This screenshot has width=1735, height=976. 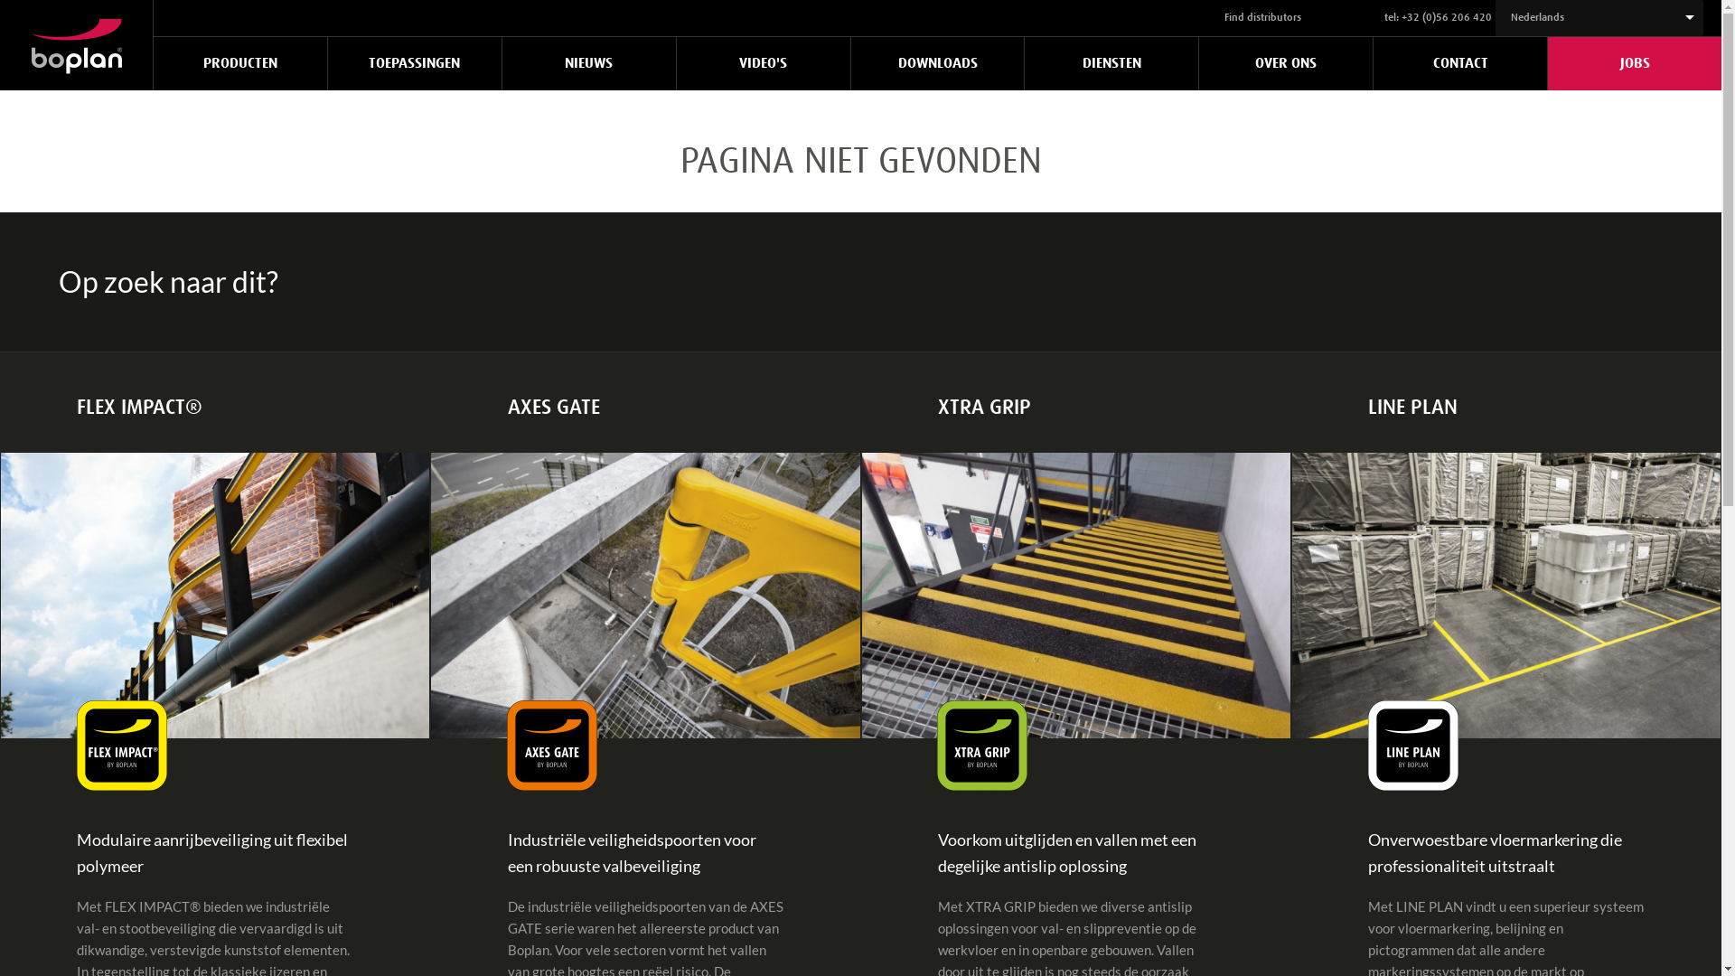 I want to click on Nederlands, so click(x=1607, y=18).